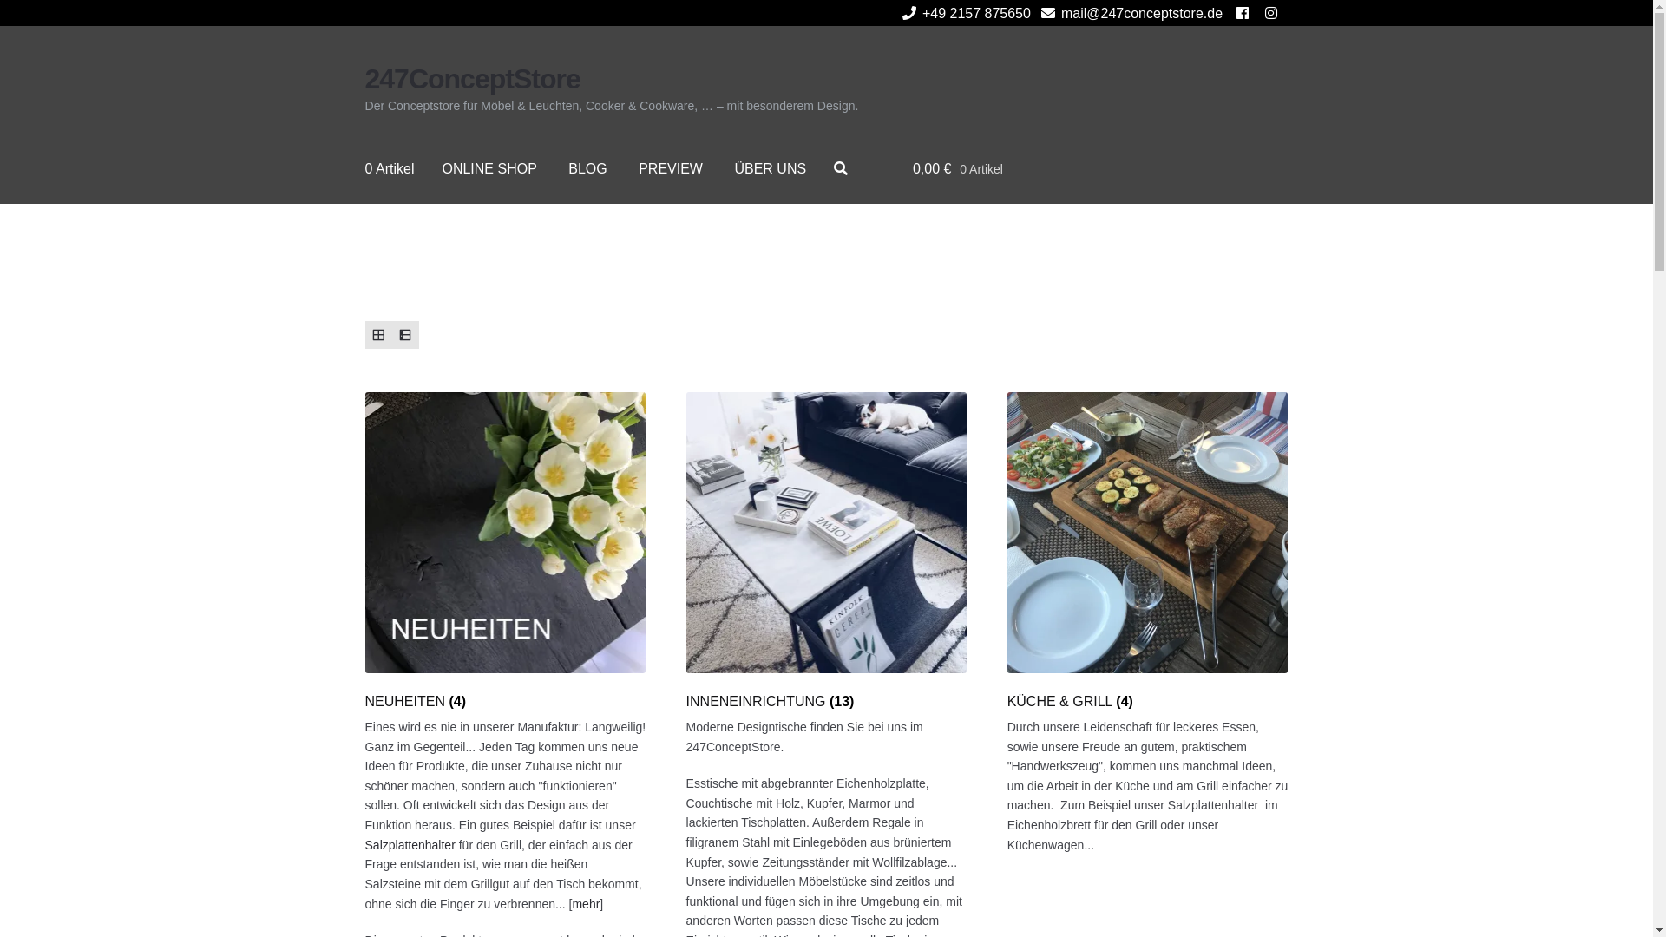 The width and height of the screenshot is (1666, 937). I want to click on mehr, so click(586, 904).